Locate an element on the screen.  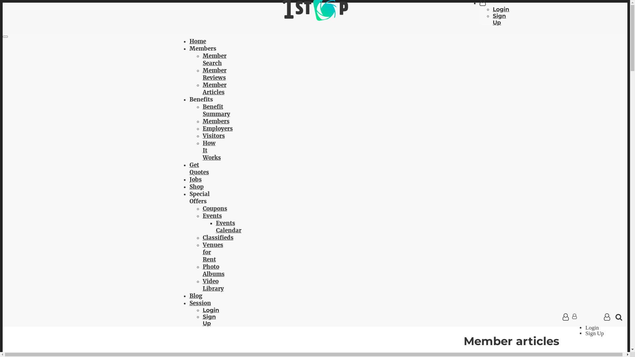
Employers is located at coordinates (218, 129).